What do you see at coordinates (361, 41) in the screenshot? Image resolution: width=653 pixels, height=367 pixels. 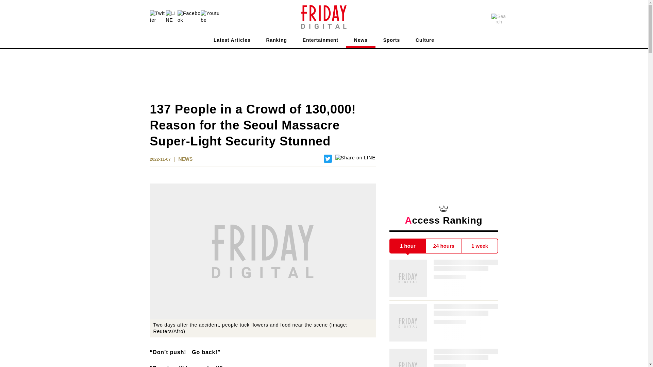 I see `News` at bounding box center [361, 41].